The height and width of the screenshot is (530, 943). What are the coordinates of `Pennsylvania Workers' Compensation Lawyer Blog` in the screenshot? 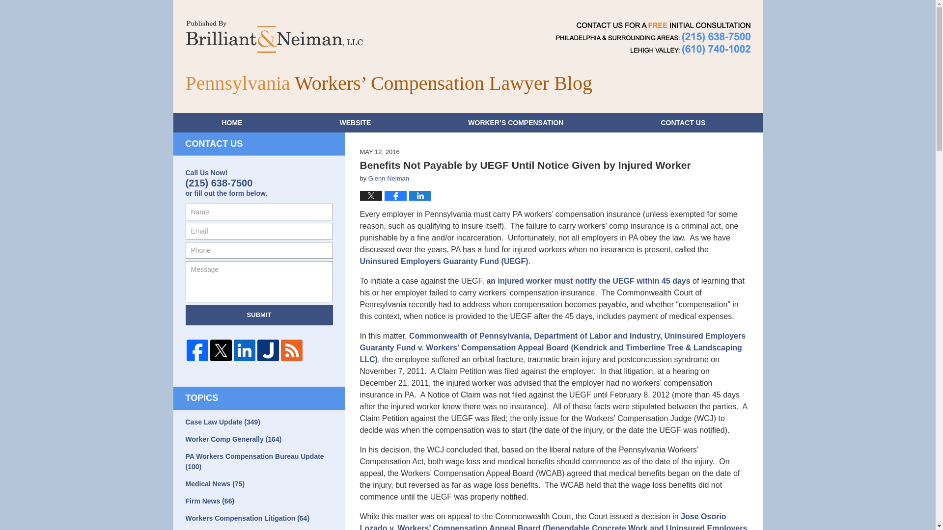 It's located at (274, 37).